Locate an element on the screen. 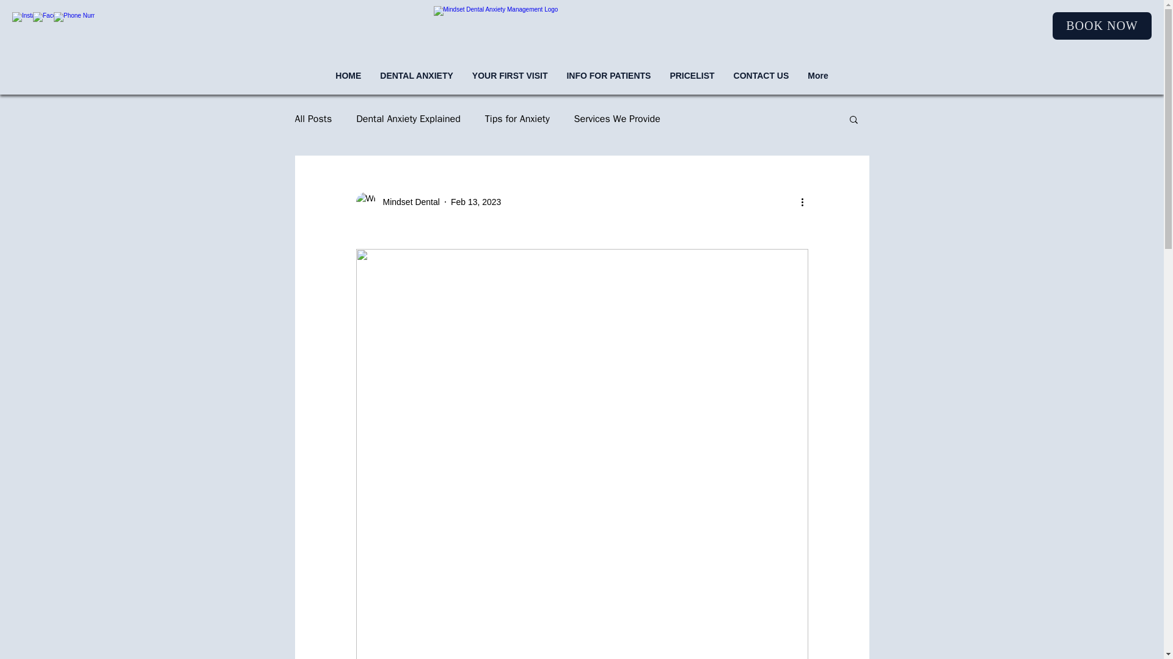  Tips for Anxiety is located at coordinates (517, 118).